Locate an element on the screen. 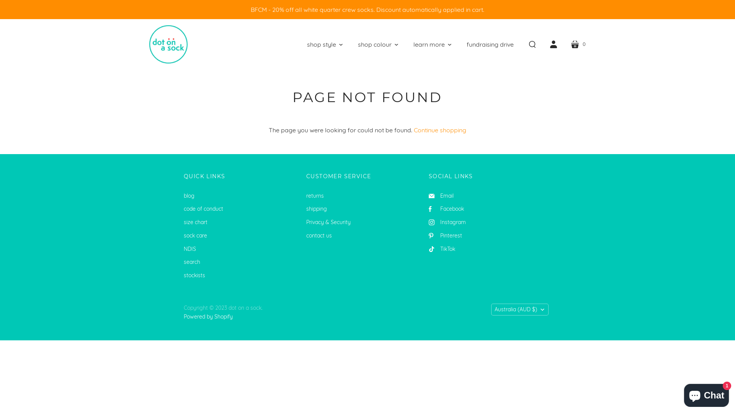  stockists is located at coordinates (194, 275).